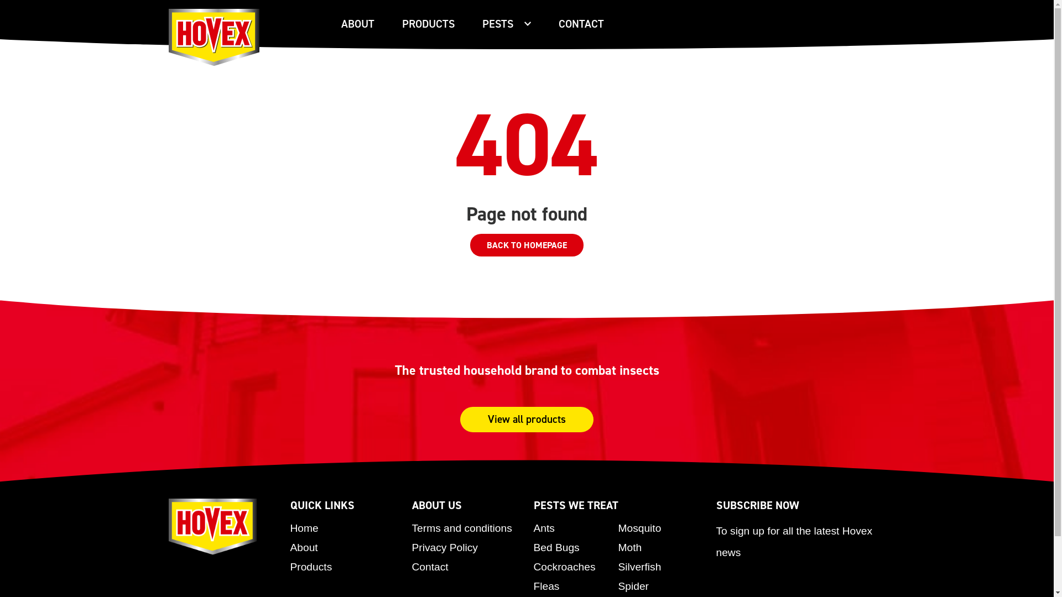 Image resolution: width=1062 pixels, height=597 pixels. Describe the element at coordinates (527, 245) in the screenshot. I see `BACK TO HOMEPAGE` at that location.